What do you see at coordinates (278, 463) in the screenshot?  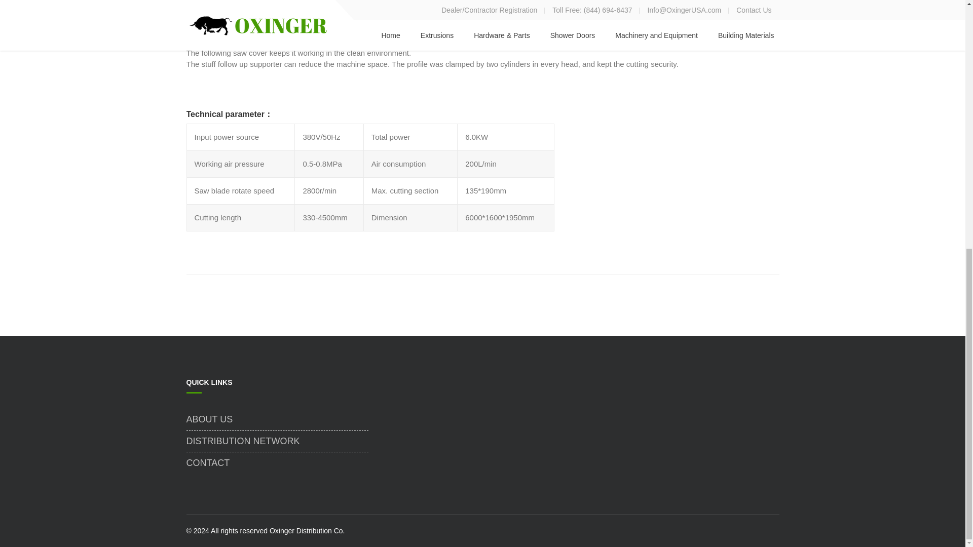 I see `CONTACT` at bounding box center [278, 463].